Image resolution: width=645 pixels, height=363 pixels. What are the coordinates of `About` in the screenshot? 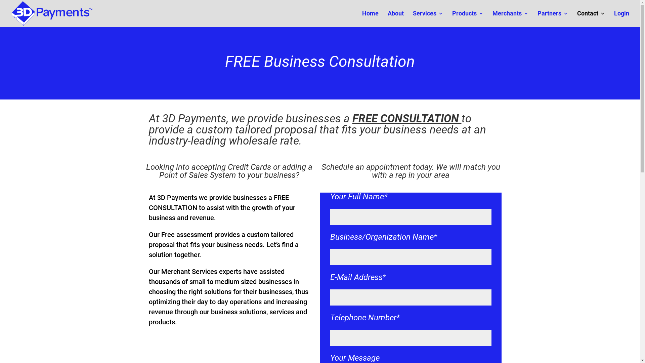 It's located at (396, 19).